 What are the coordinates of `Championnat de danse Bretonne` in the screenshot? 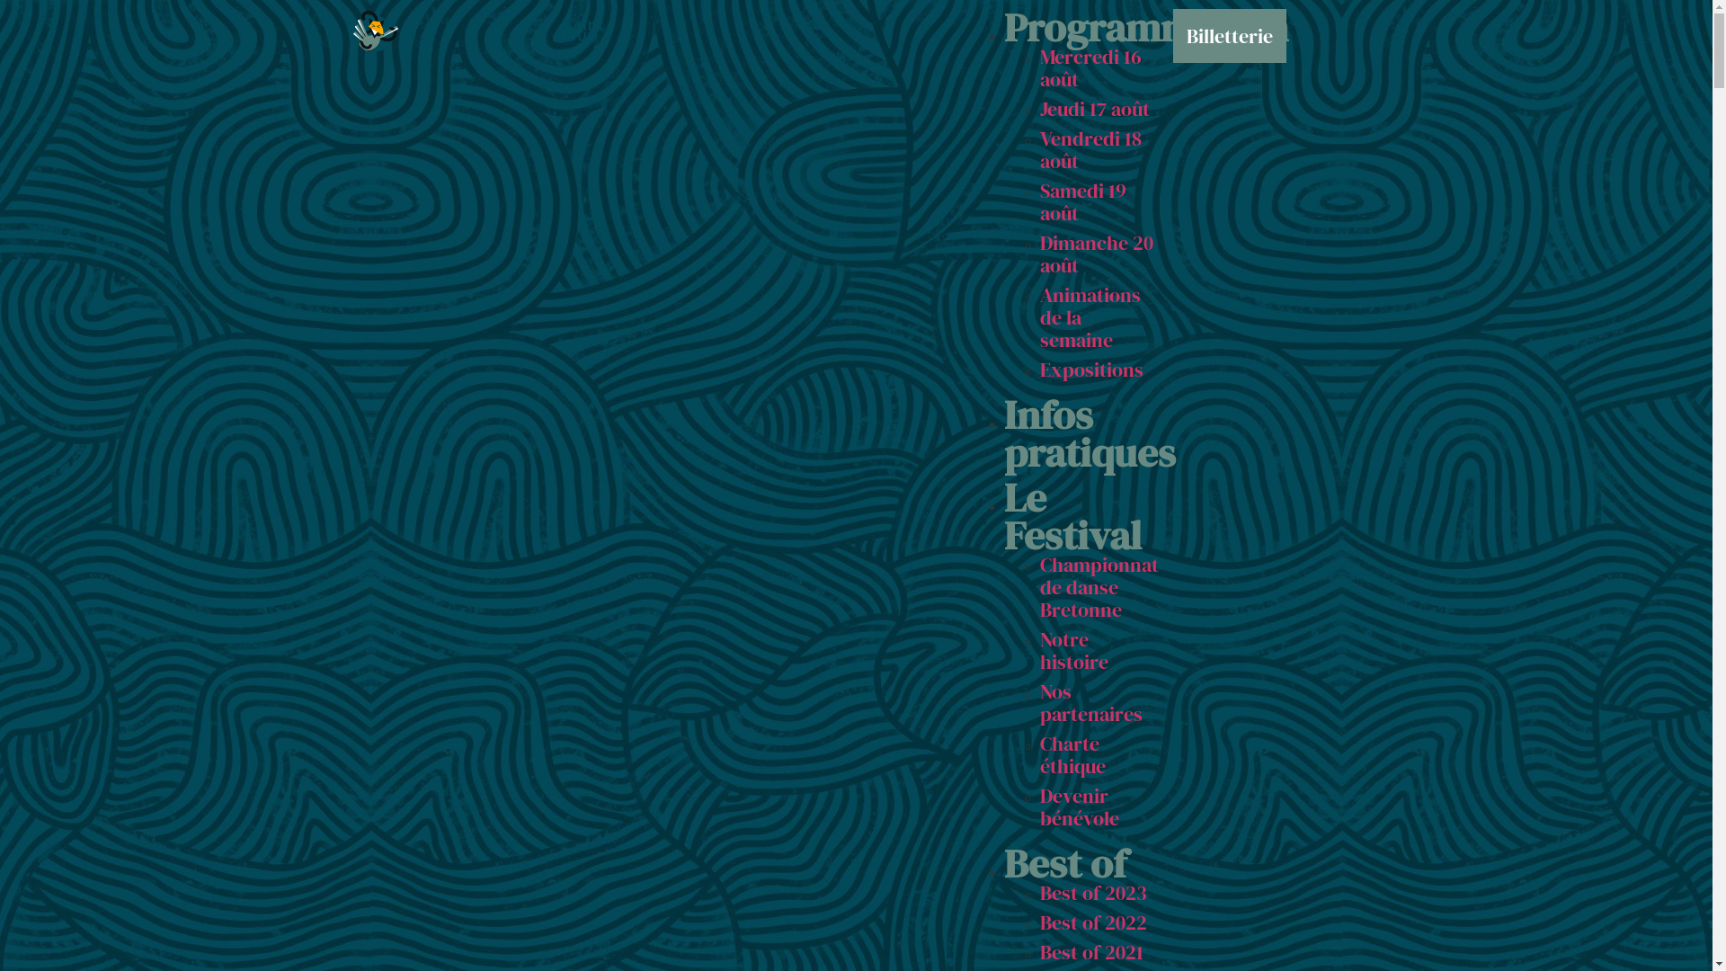 It's located at (1099, 586).